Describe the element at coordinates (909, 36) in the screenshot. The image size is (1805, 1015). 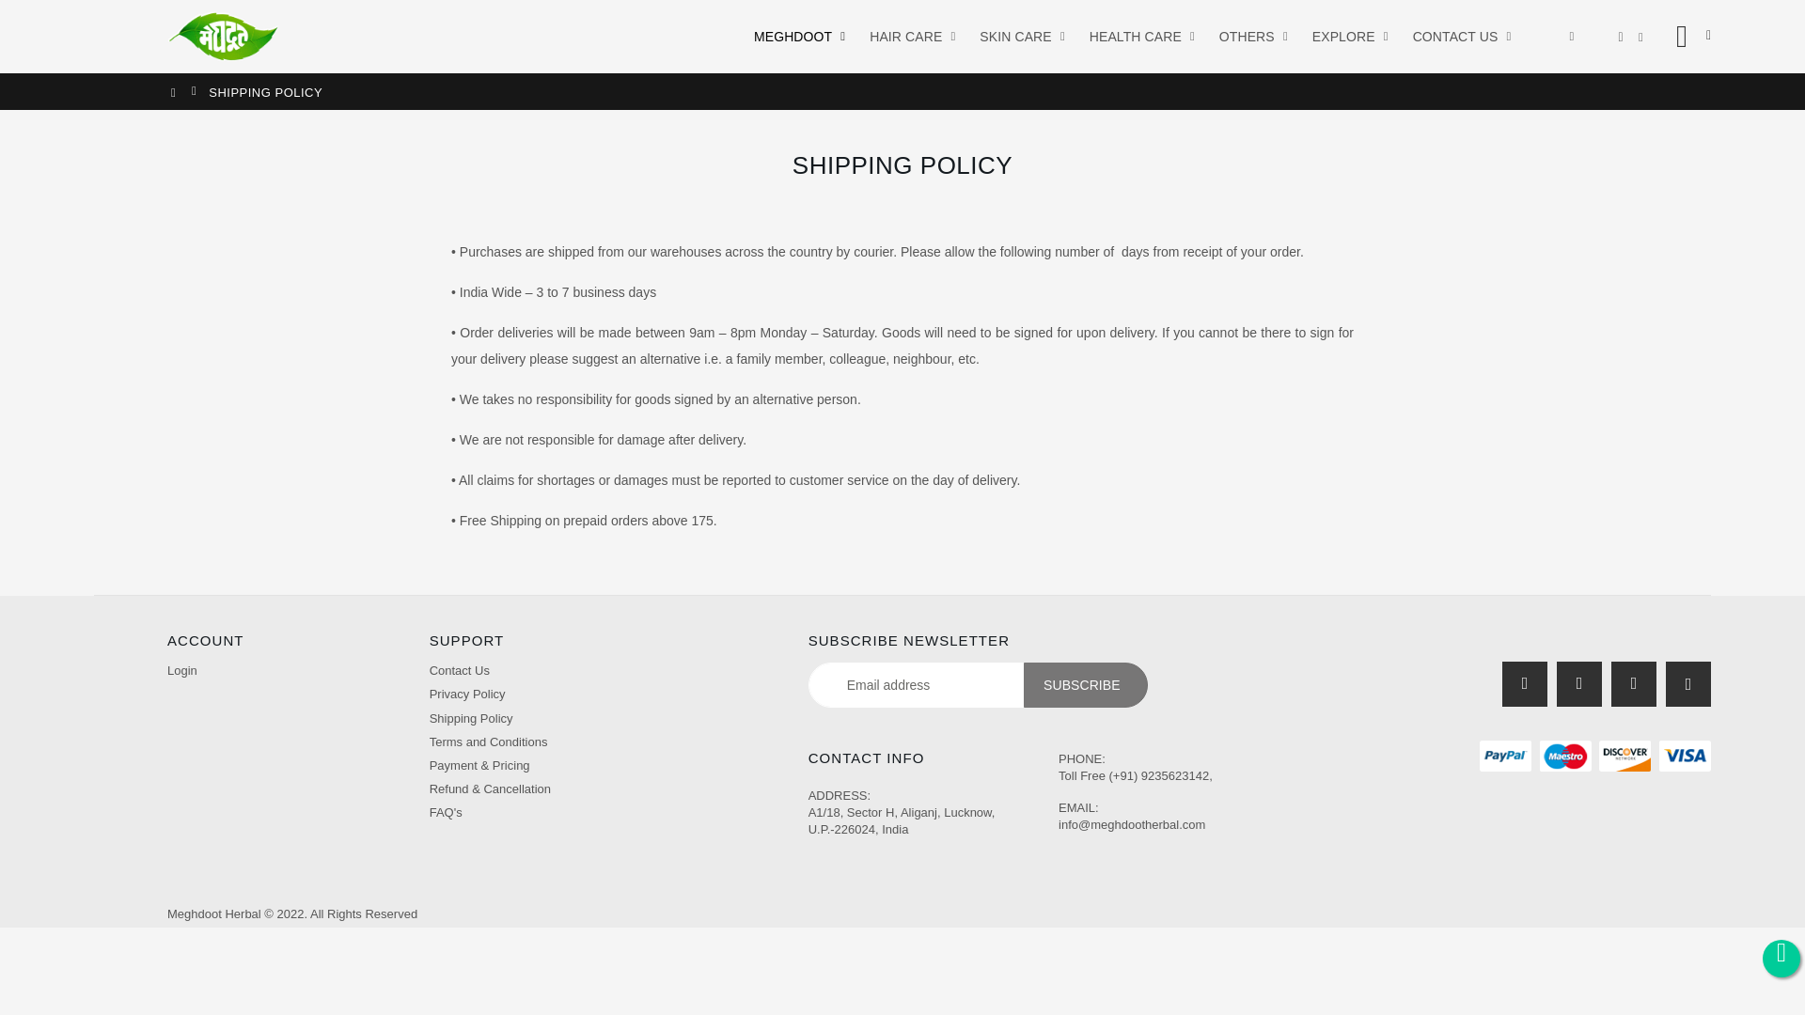
I see `HAIR CARE` at that location.